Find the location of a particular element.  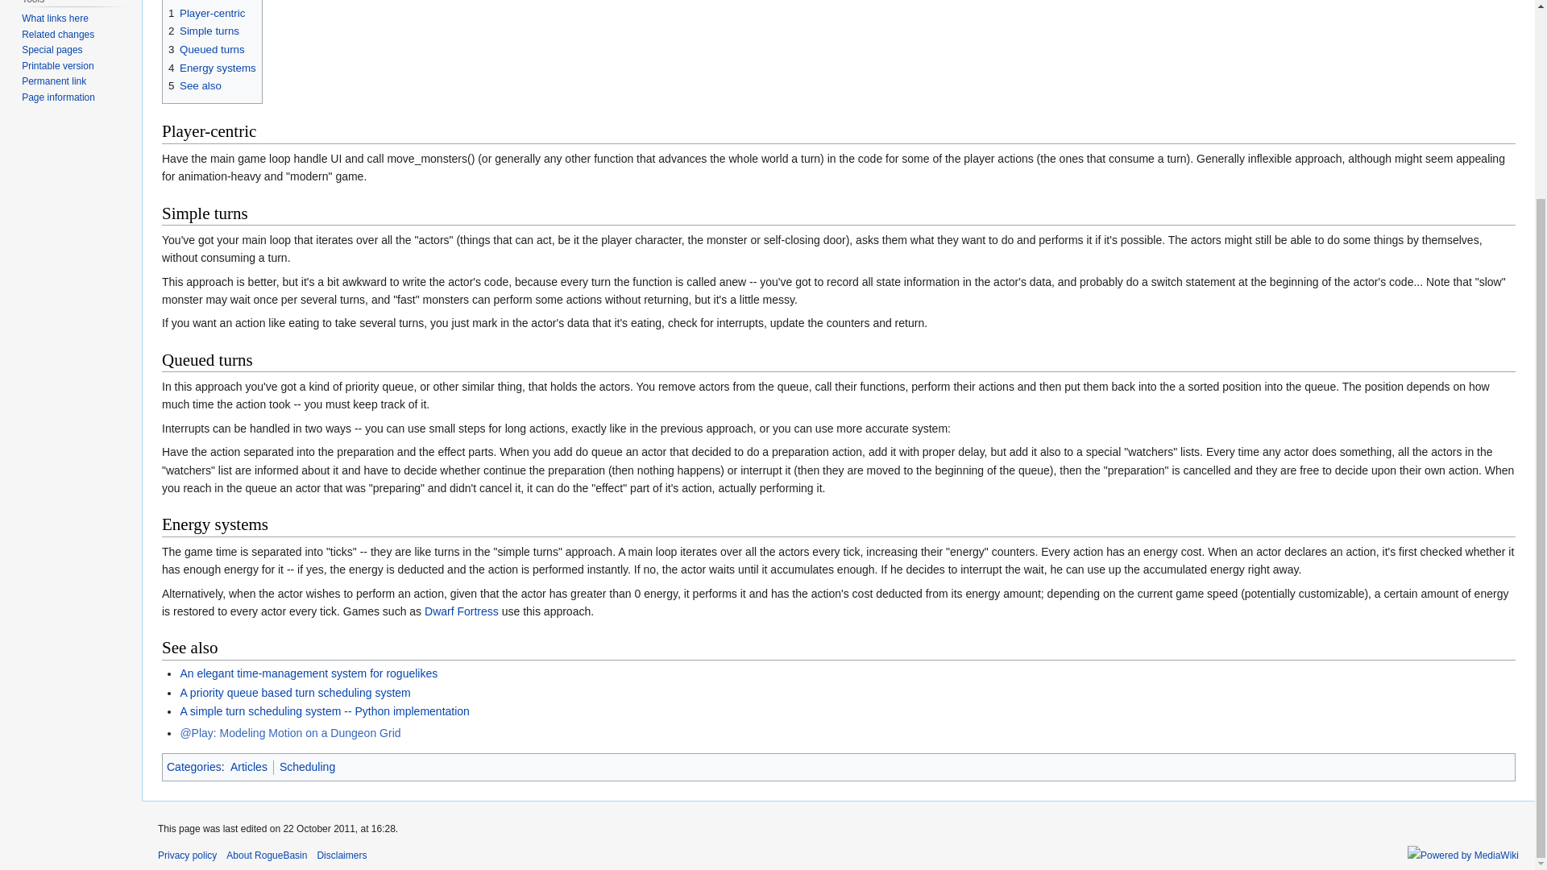

Category:Scheduling is located at coordinates (308, 767).